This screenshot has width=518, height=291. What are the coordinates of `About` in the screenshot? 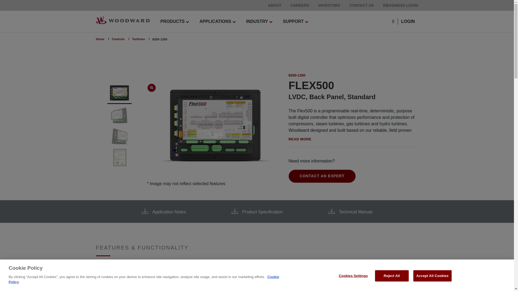 It's located at (274, 5).